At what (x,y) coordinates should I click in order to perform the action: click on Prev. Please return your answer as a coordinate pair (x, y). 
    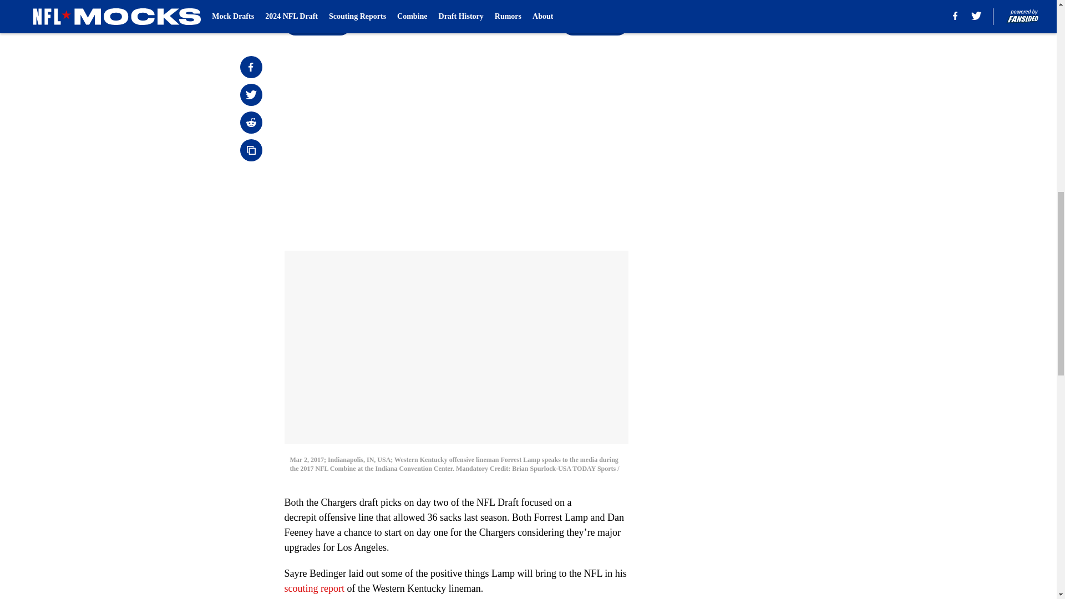
    Looking at the image, I should click on (317, 24).